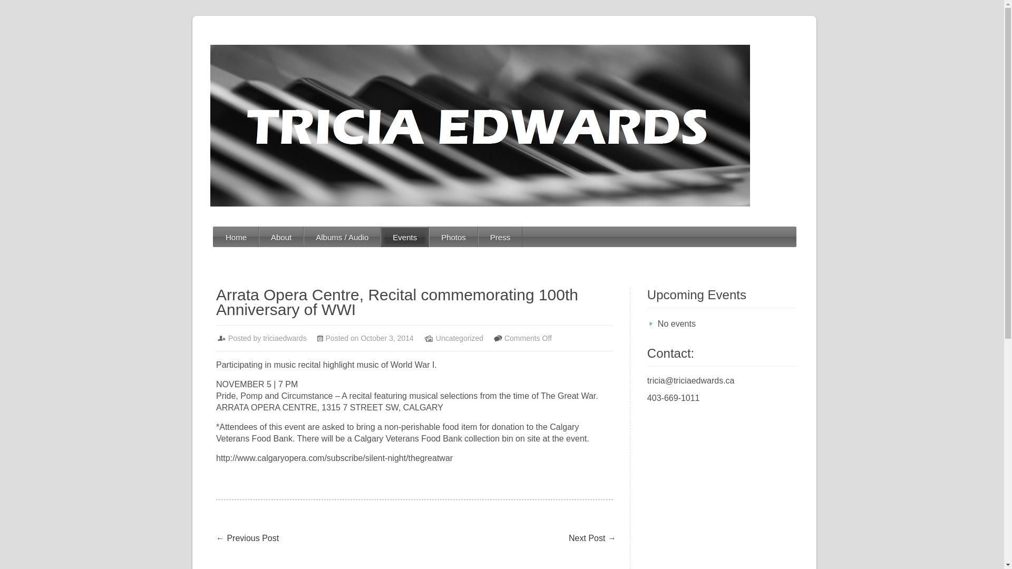  Describe the element at coordinates (500, 237) in the screenshot. I see `Press` at that location.